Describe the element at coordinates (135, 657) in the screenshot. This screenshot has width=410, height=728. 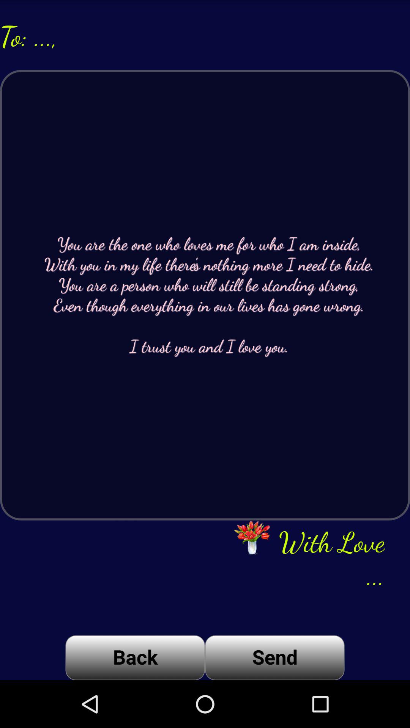
I see `launch app below you are the` at that location.